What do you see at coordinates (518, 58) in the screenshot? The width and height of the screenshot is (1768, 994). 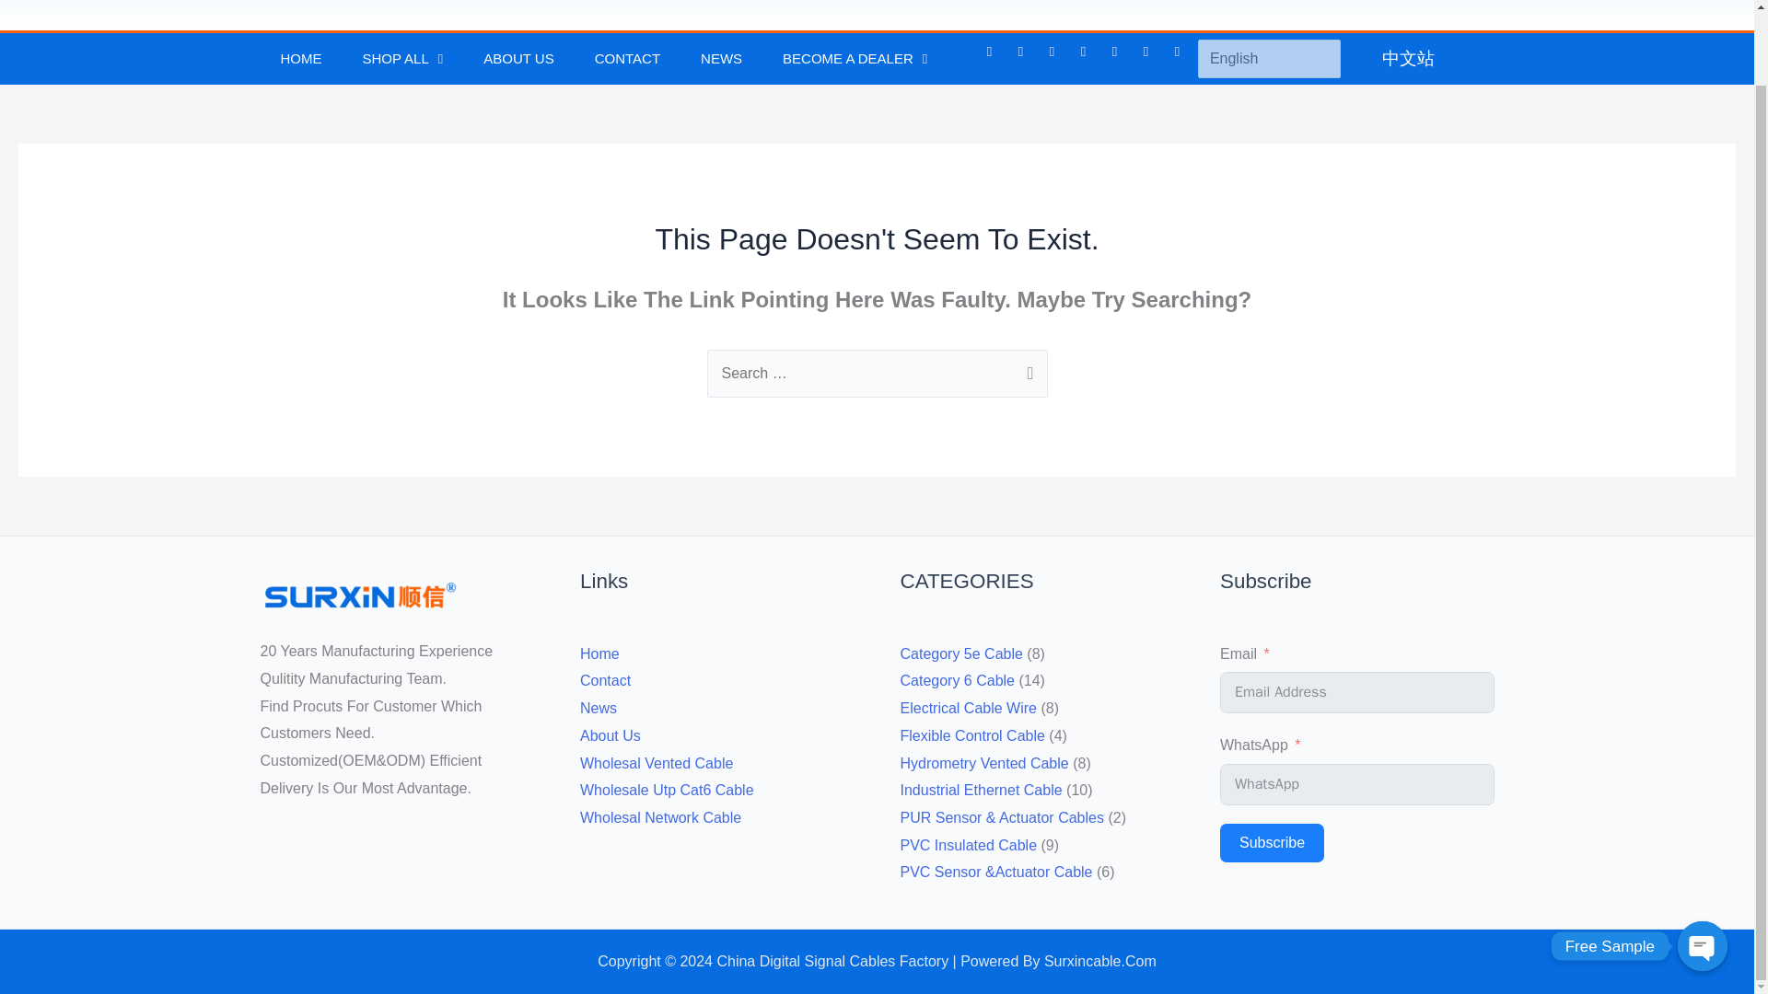 I see `ABOUT US` at bounding box center [518, 58].